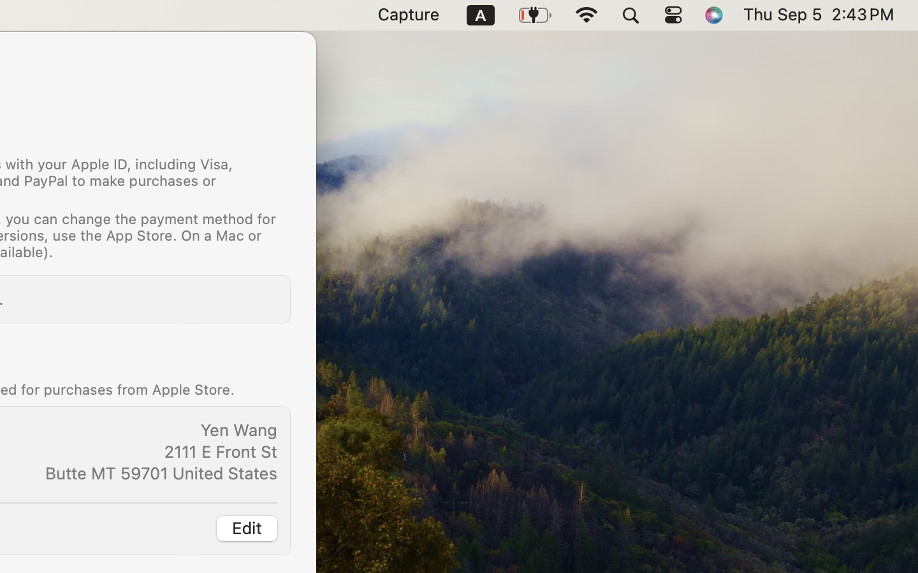 This screenshot has width=918, height=573. I want to click on Yen Wang, so click(238, 430).